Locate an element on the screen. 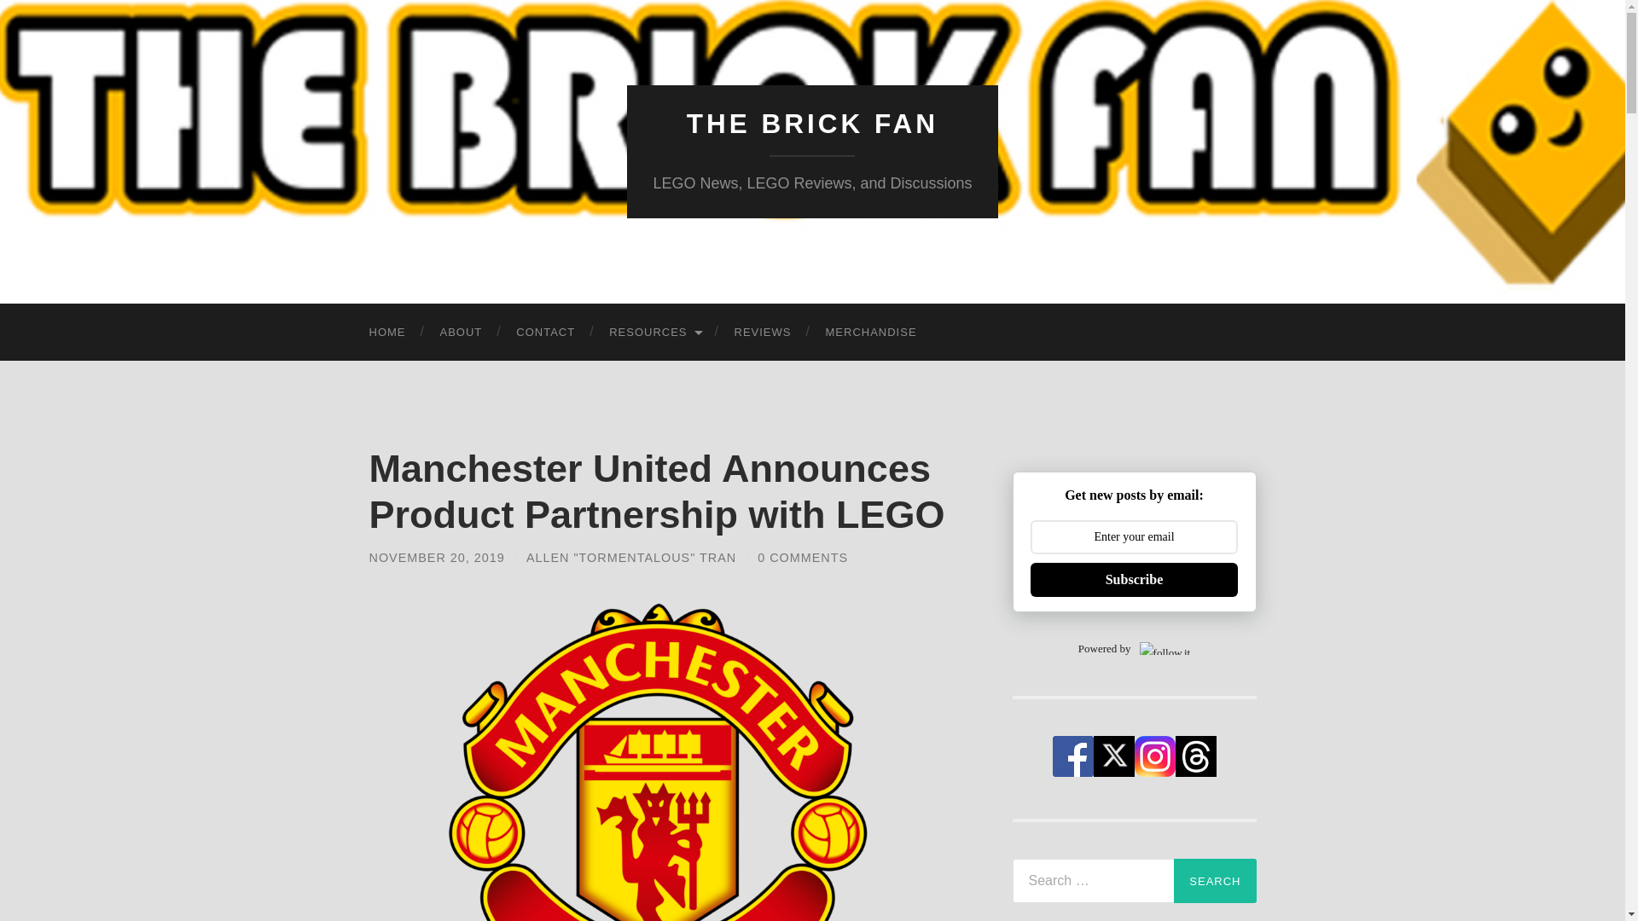 The image size is (1638, 921). NOVEMBER 20, 2019 is located at coordinates (437, 558).